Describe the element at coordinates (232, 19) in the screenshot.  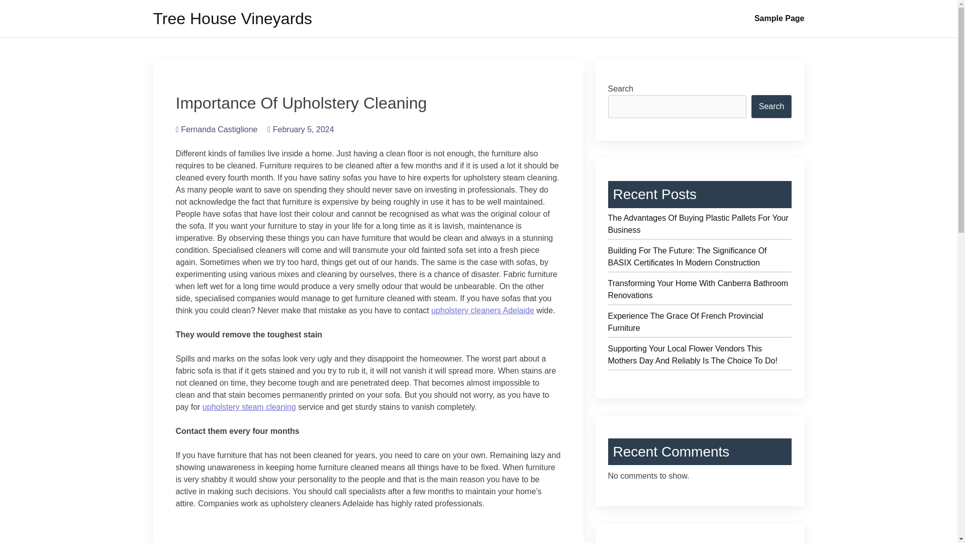
I see `Tree House Vineyards` at that location.